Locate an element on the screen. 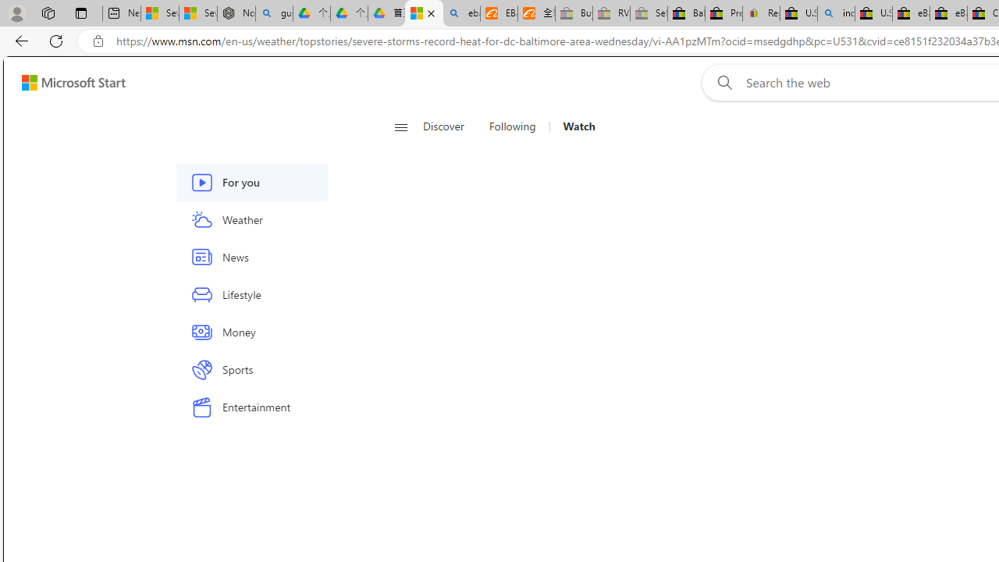  including - Search is located at coordinates (836, 14).